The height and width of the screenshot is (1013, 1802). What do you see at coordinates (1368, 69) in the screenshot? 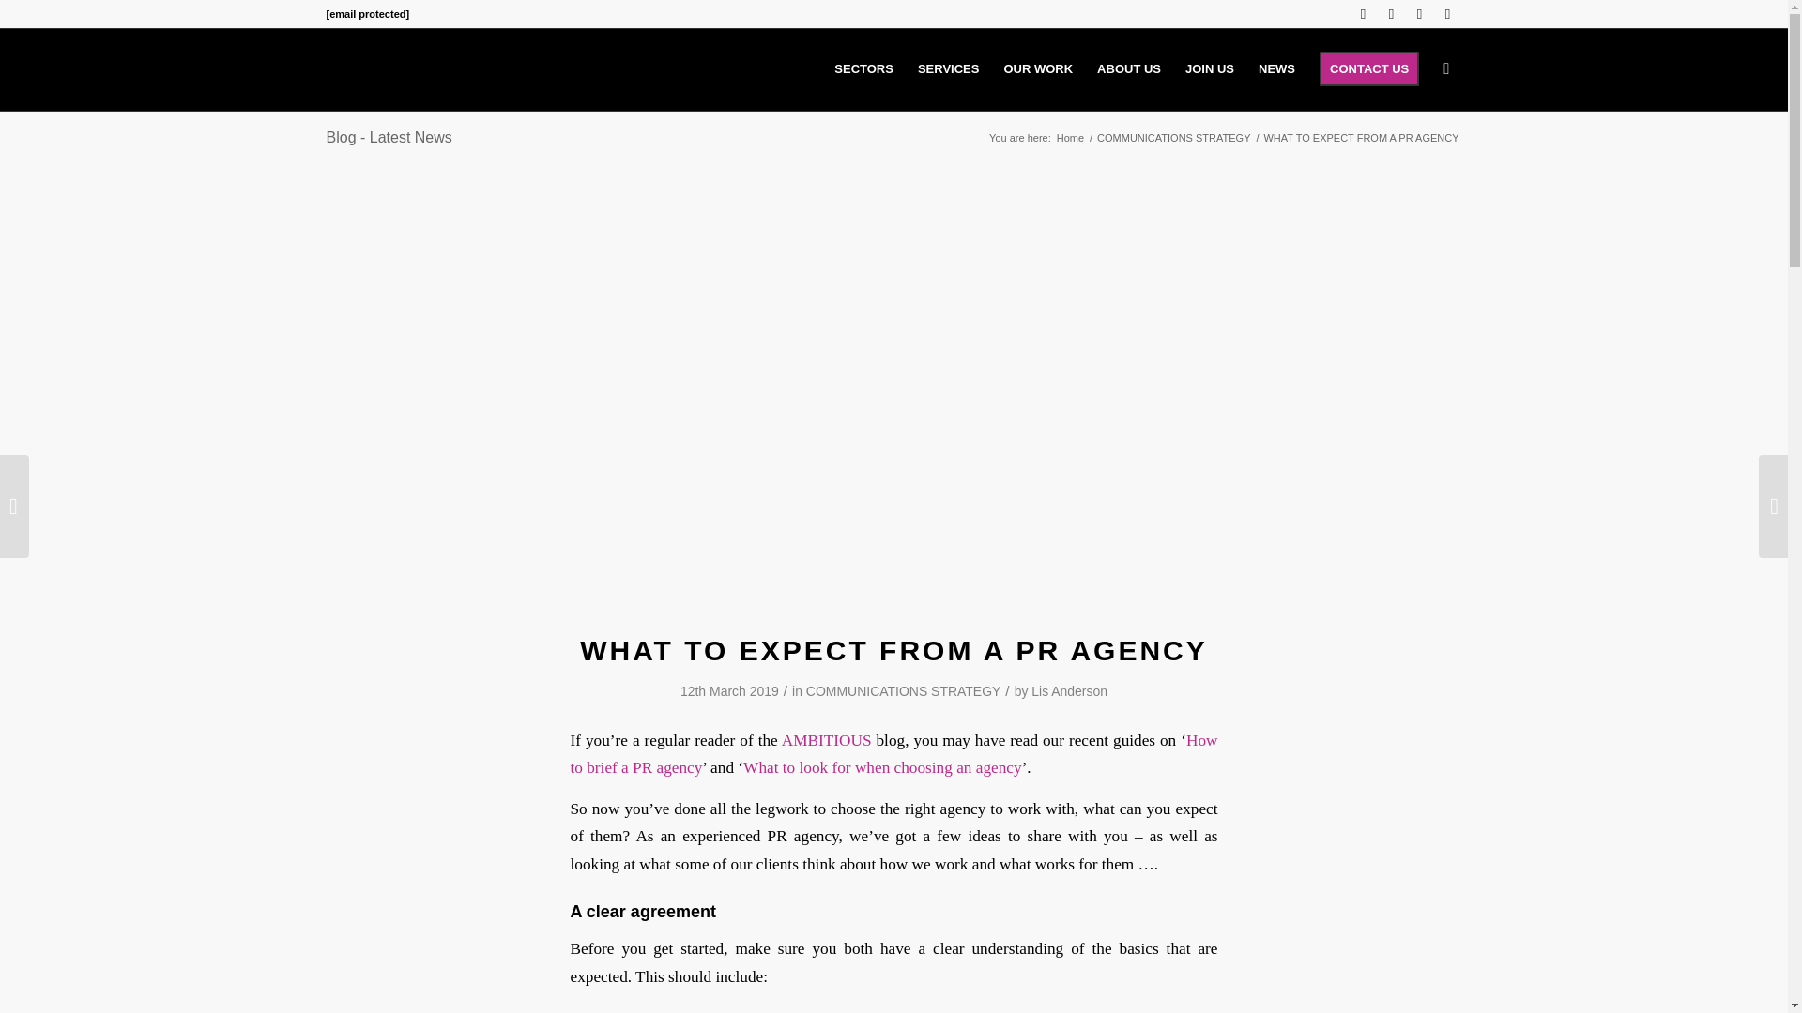
I see `CONTACT US` at bounding box center [1368, 69].